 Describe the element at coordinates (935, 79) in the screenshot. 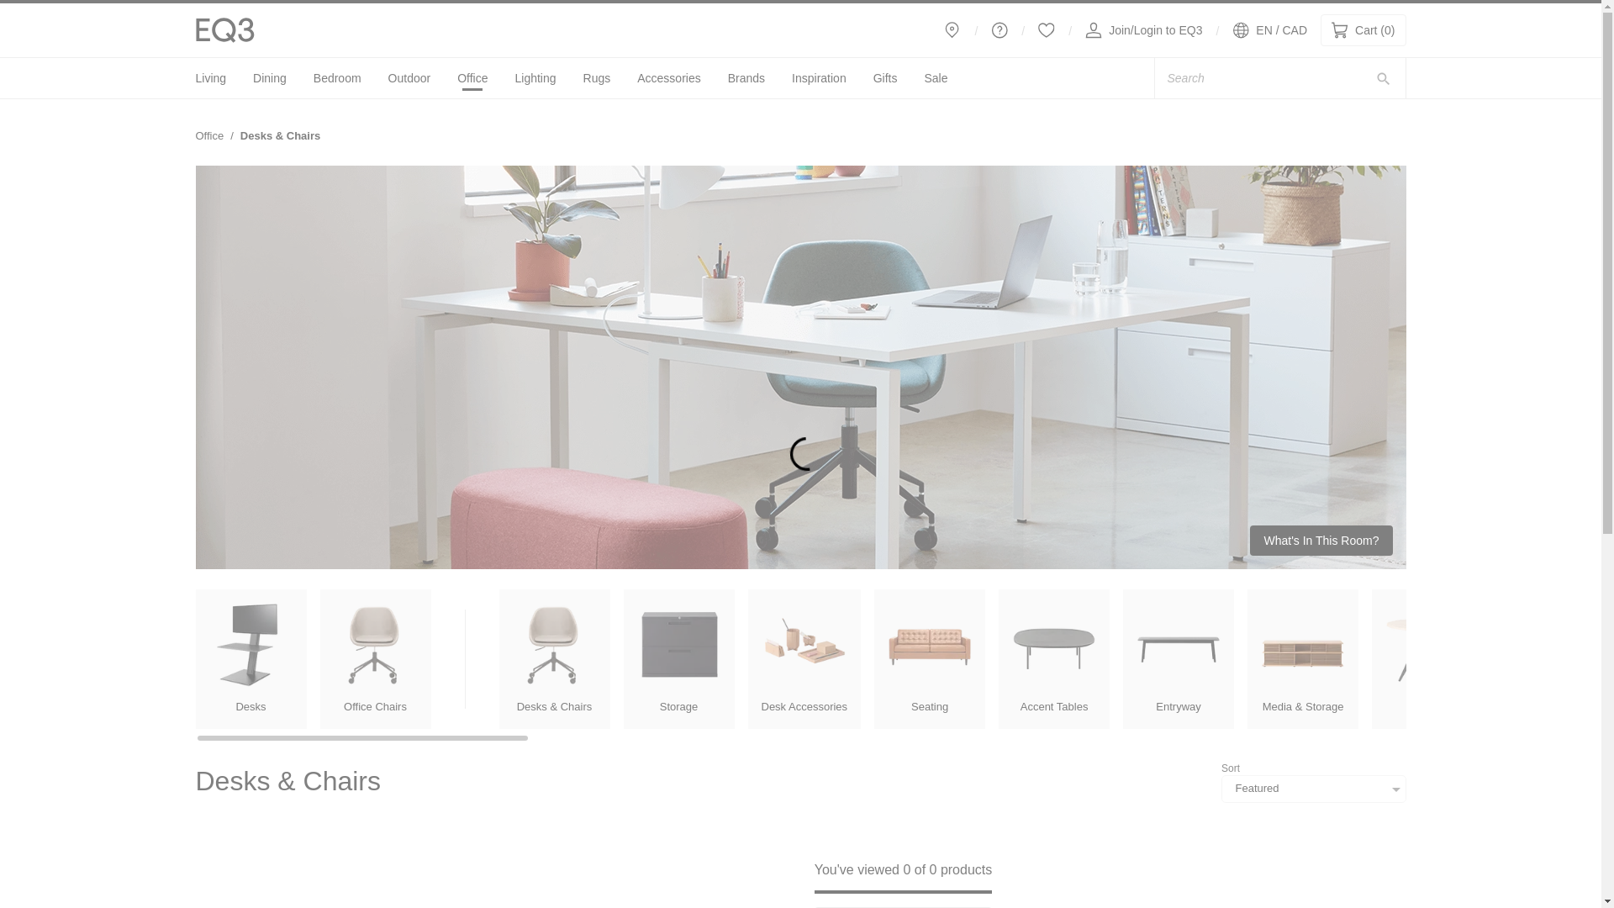

I see `Sale` at that location.